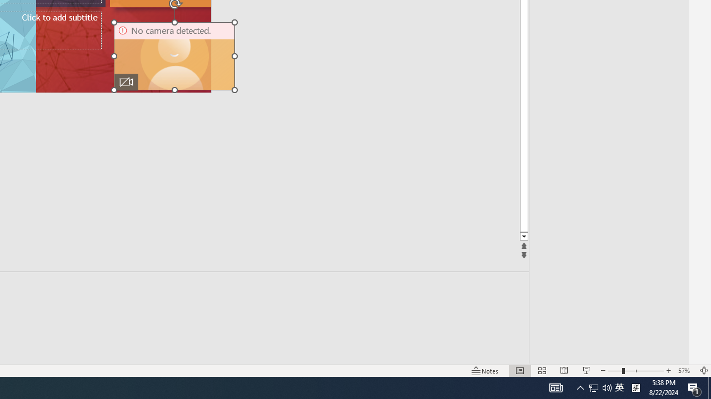 The height and width of the screenshot is (399, 711). Describe the element at coordinates (174, 56) in the screenshot. I see `Camera 11, No camera detected.` at that location.